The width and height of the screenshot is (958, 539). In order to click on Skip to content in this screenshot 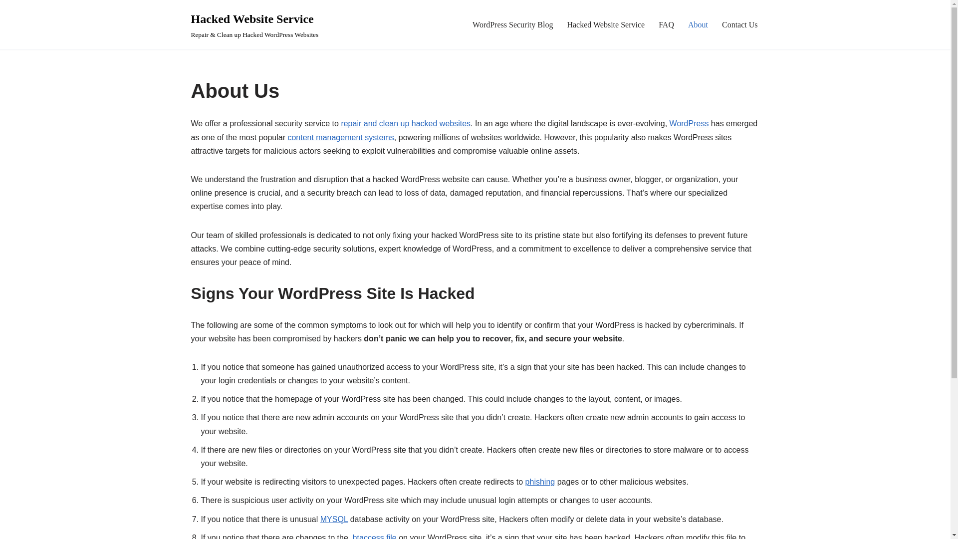, I will do `click(7, 21)`.